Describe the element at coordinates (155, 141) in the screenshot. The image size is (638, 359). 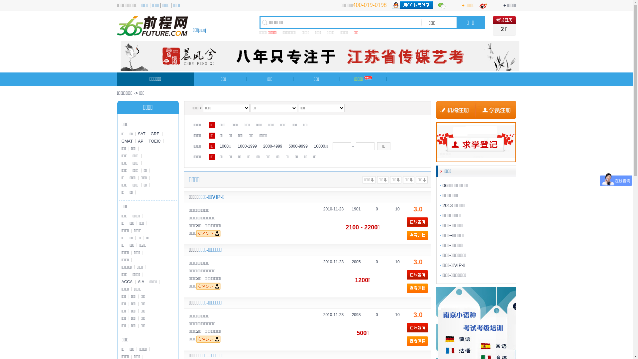
I see `TOEIC` at that location.